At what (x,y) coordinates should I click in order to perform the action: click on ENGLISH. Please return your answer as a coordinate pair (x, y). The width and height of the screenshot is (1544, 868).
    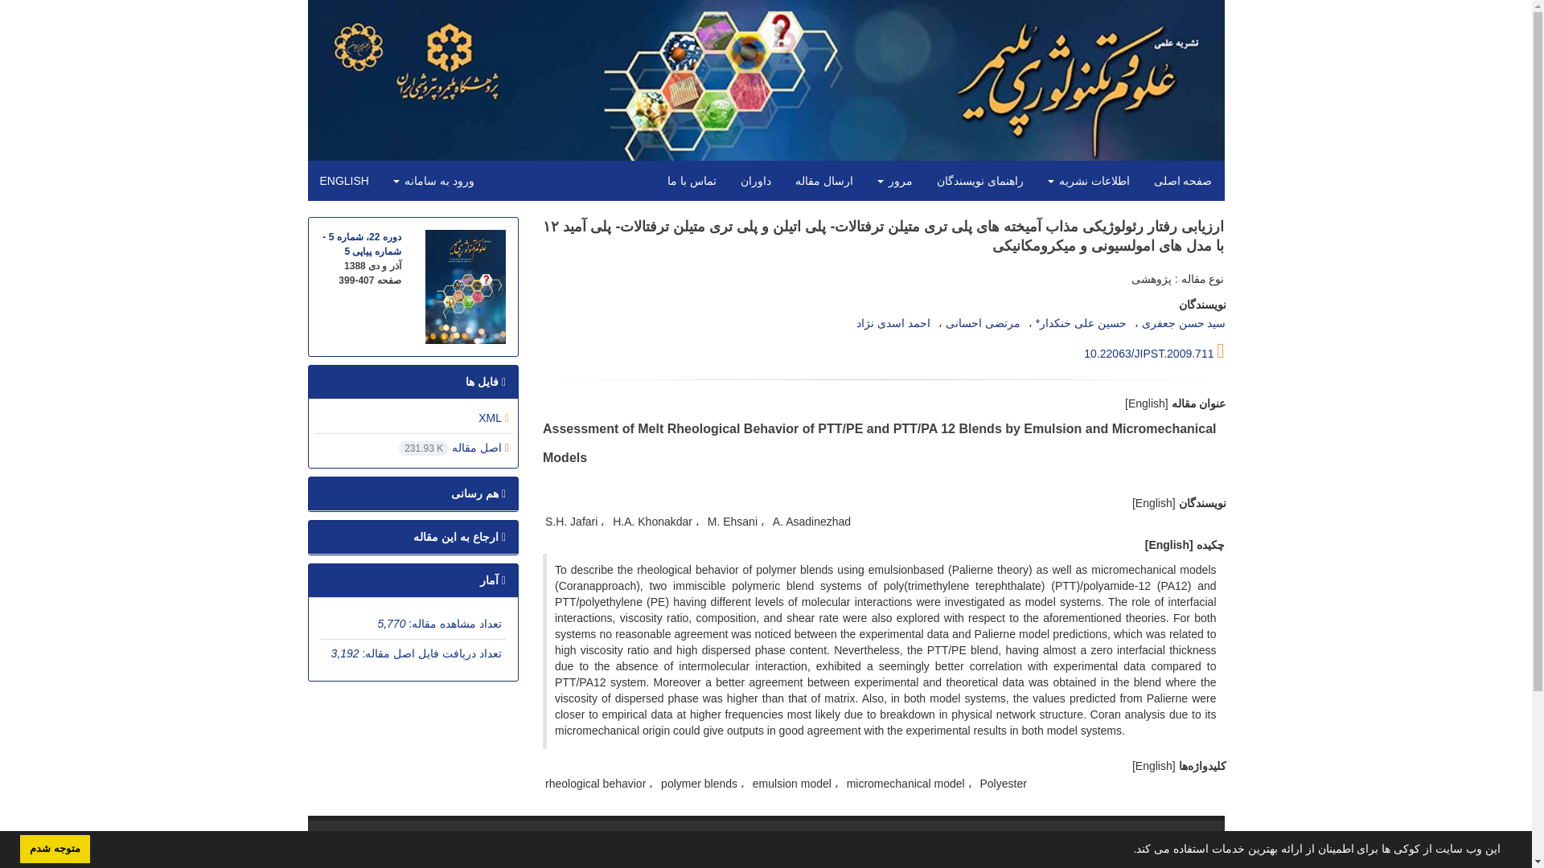
    Looking at the image, I should click on (343, 180).